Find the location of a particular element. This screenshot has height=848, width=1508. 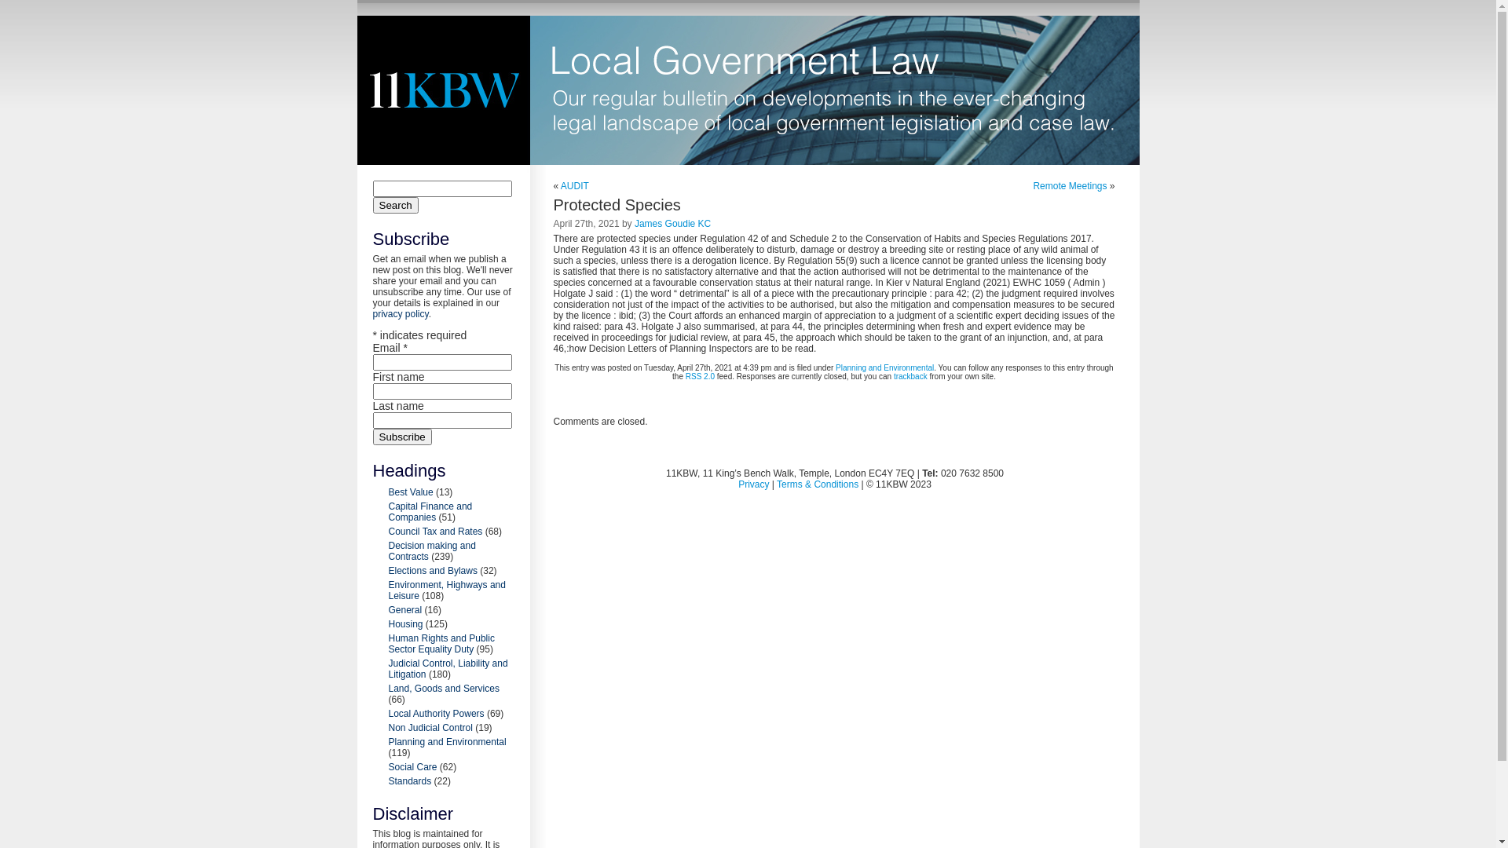

Capital Finance and Companies is located at coordinates (430, 512).